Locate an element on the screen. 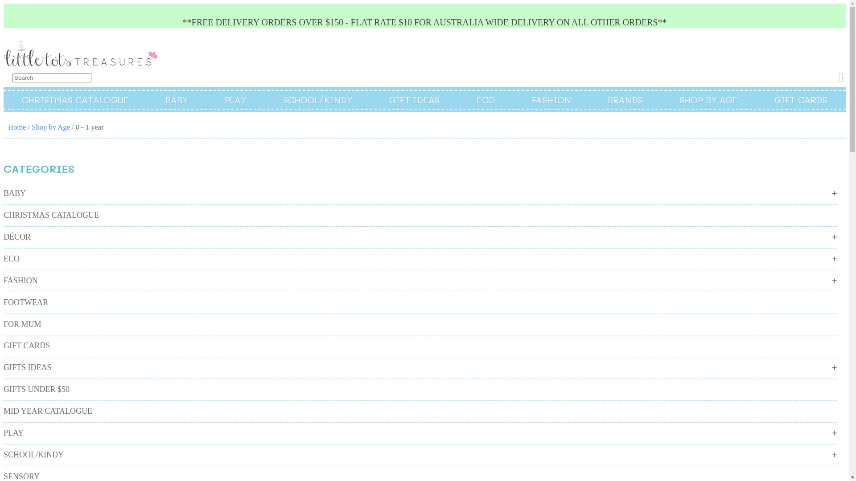 This screenshot has height=481, width=856. CHRISTMAS CATALOGUE is located at coordinates (51, 215).